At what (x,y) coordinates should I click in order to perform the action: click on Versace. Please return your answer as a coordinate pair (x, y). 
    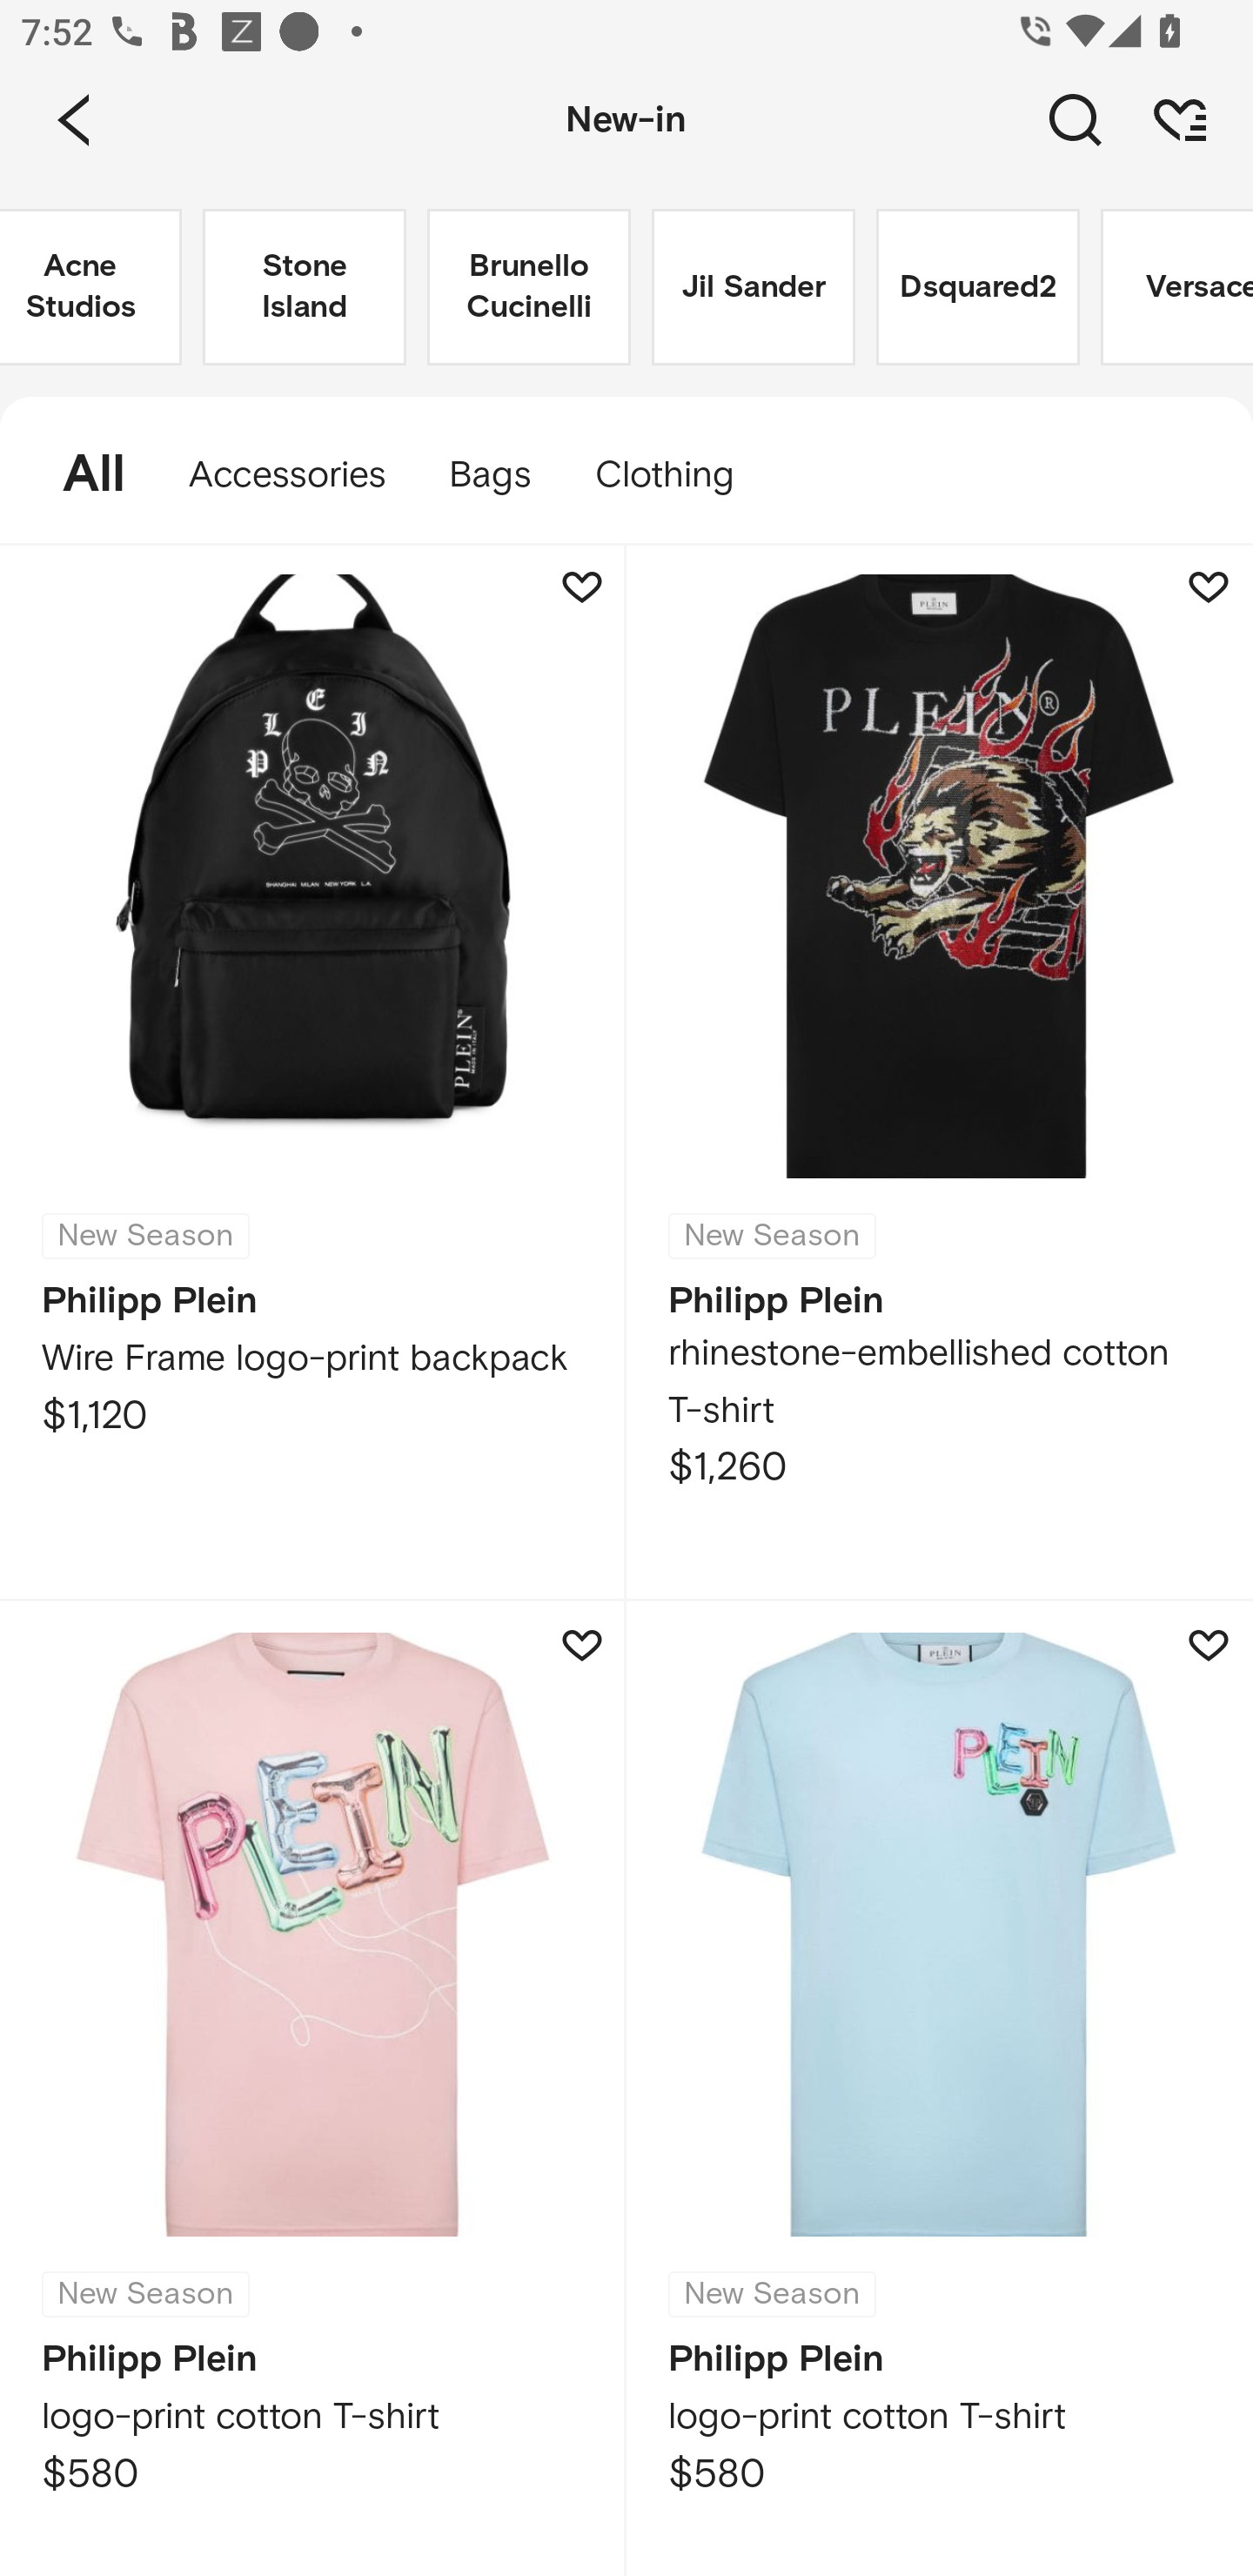
    Looking at the image, I should click on (1176, 287).